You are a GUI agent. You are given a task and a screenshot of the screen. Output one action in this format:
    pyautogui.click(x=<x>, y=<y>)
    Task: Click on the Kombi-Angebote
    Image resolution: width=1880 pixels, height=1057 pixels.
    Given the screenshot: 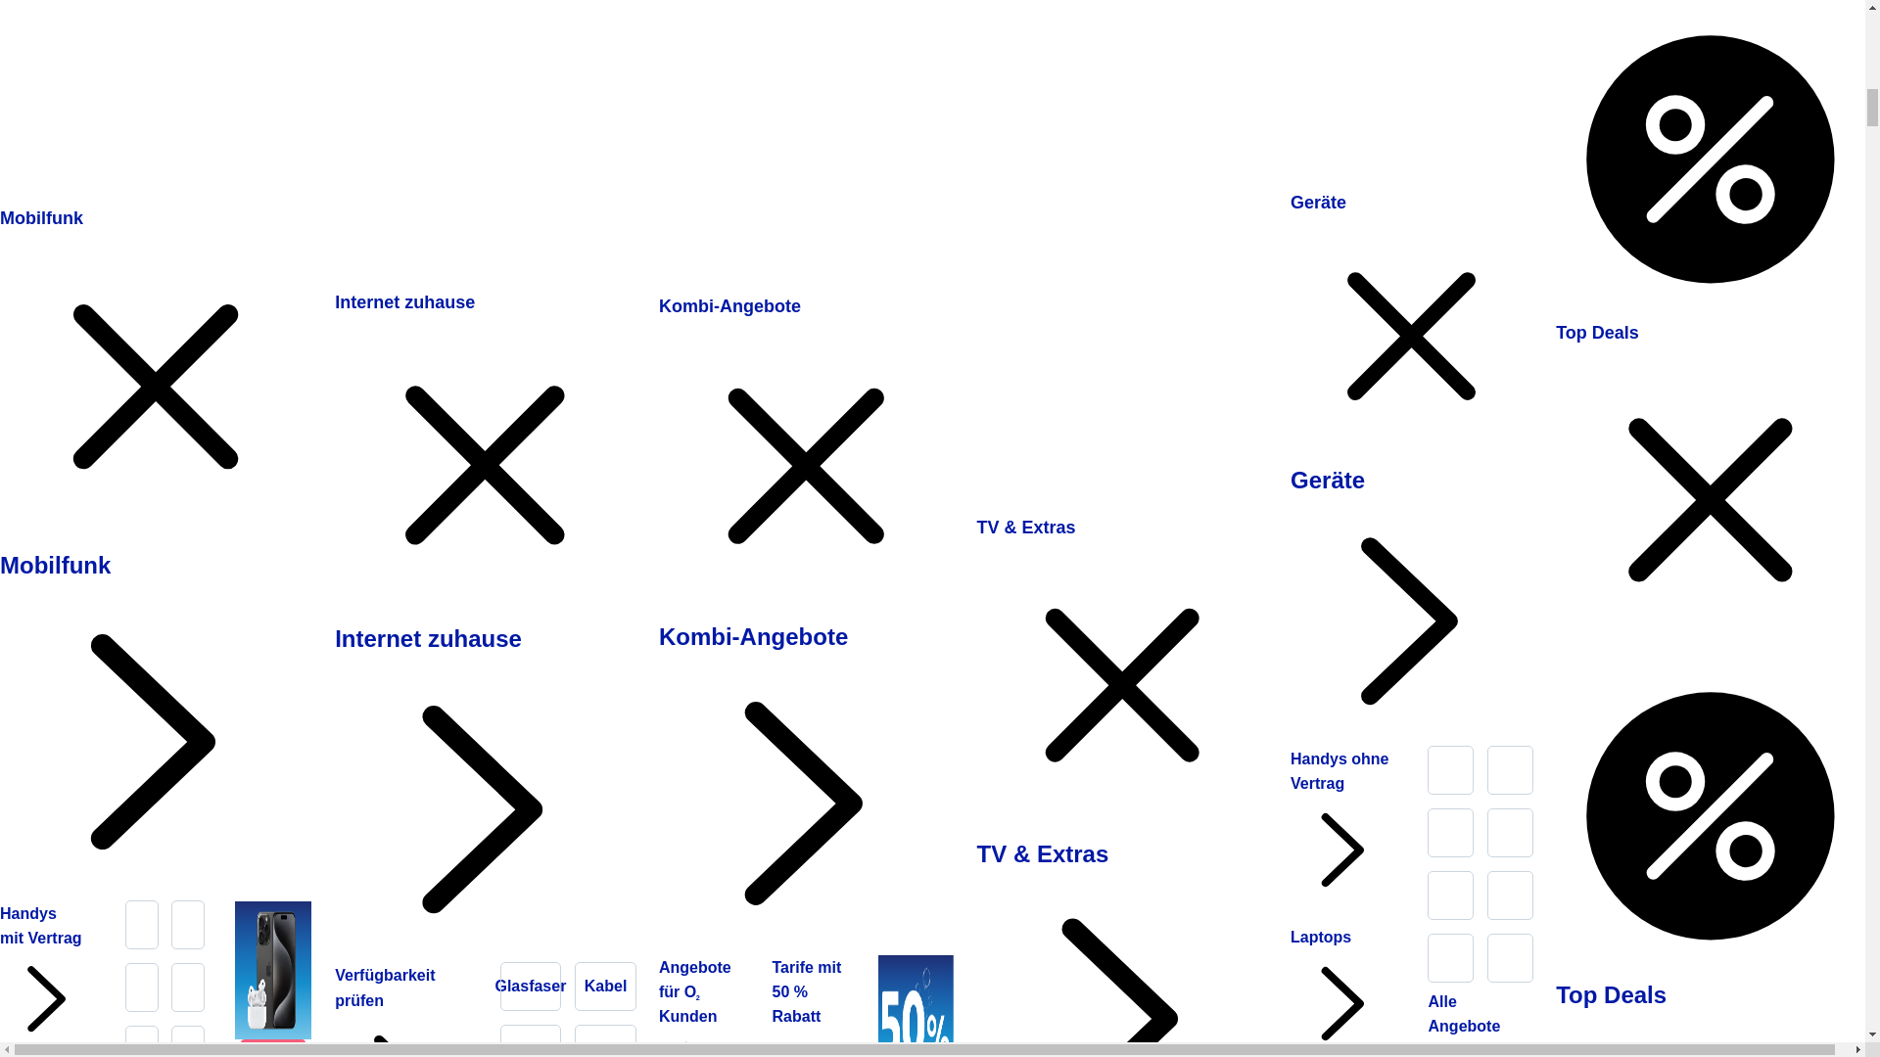 What is the action you would take?
    pyautogui.click(x=729, y=305)
    